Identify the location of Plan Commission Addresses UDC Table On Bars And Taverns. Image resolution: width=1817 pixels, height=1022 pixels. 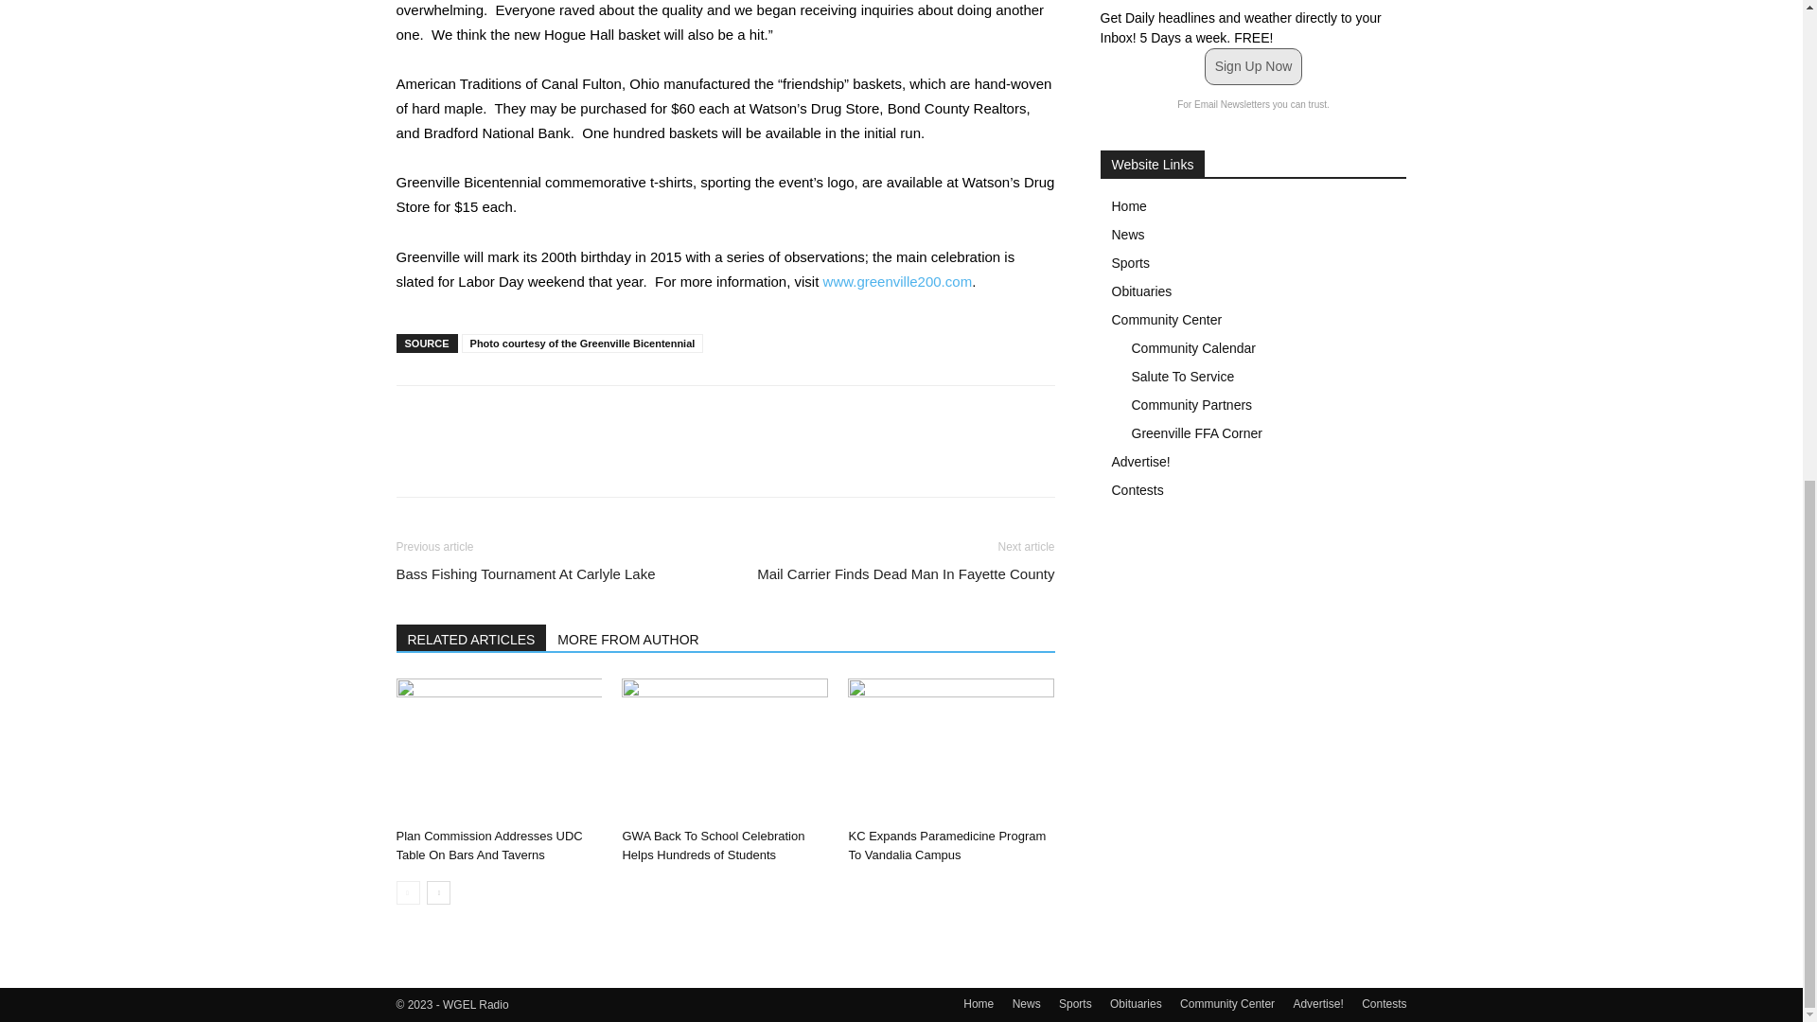
(498, 749).